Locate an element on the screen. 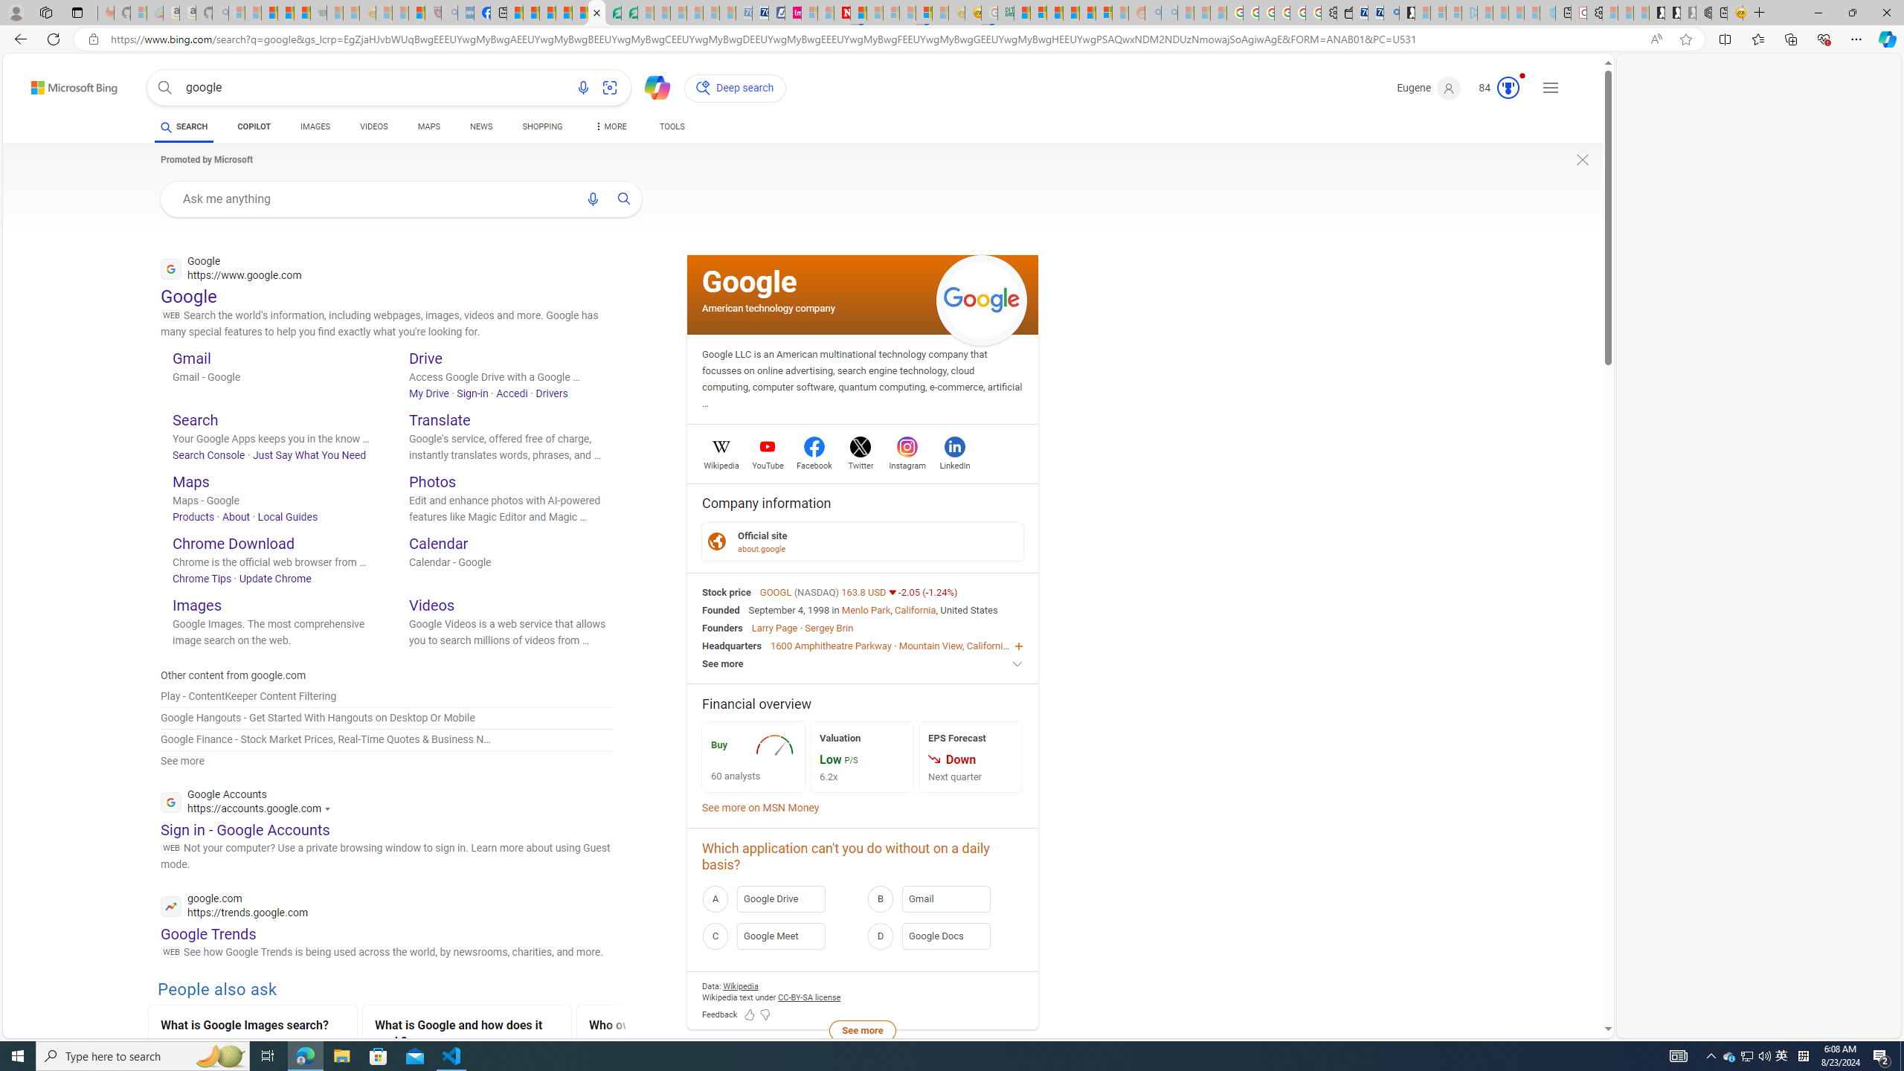  AutomationID: rh_meter is located at coordinates (1508, 88).